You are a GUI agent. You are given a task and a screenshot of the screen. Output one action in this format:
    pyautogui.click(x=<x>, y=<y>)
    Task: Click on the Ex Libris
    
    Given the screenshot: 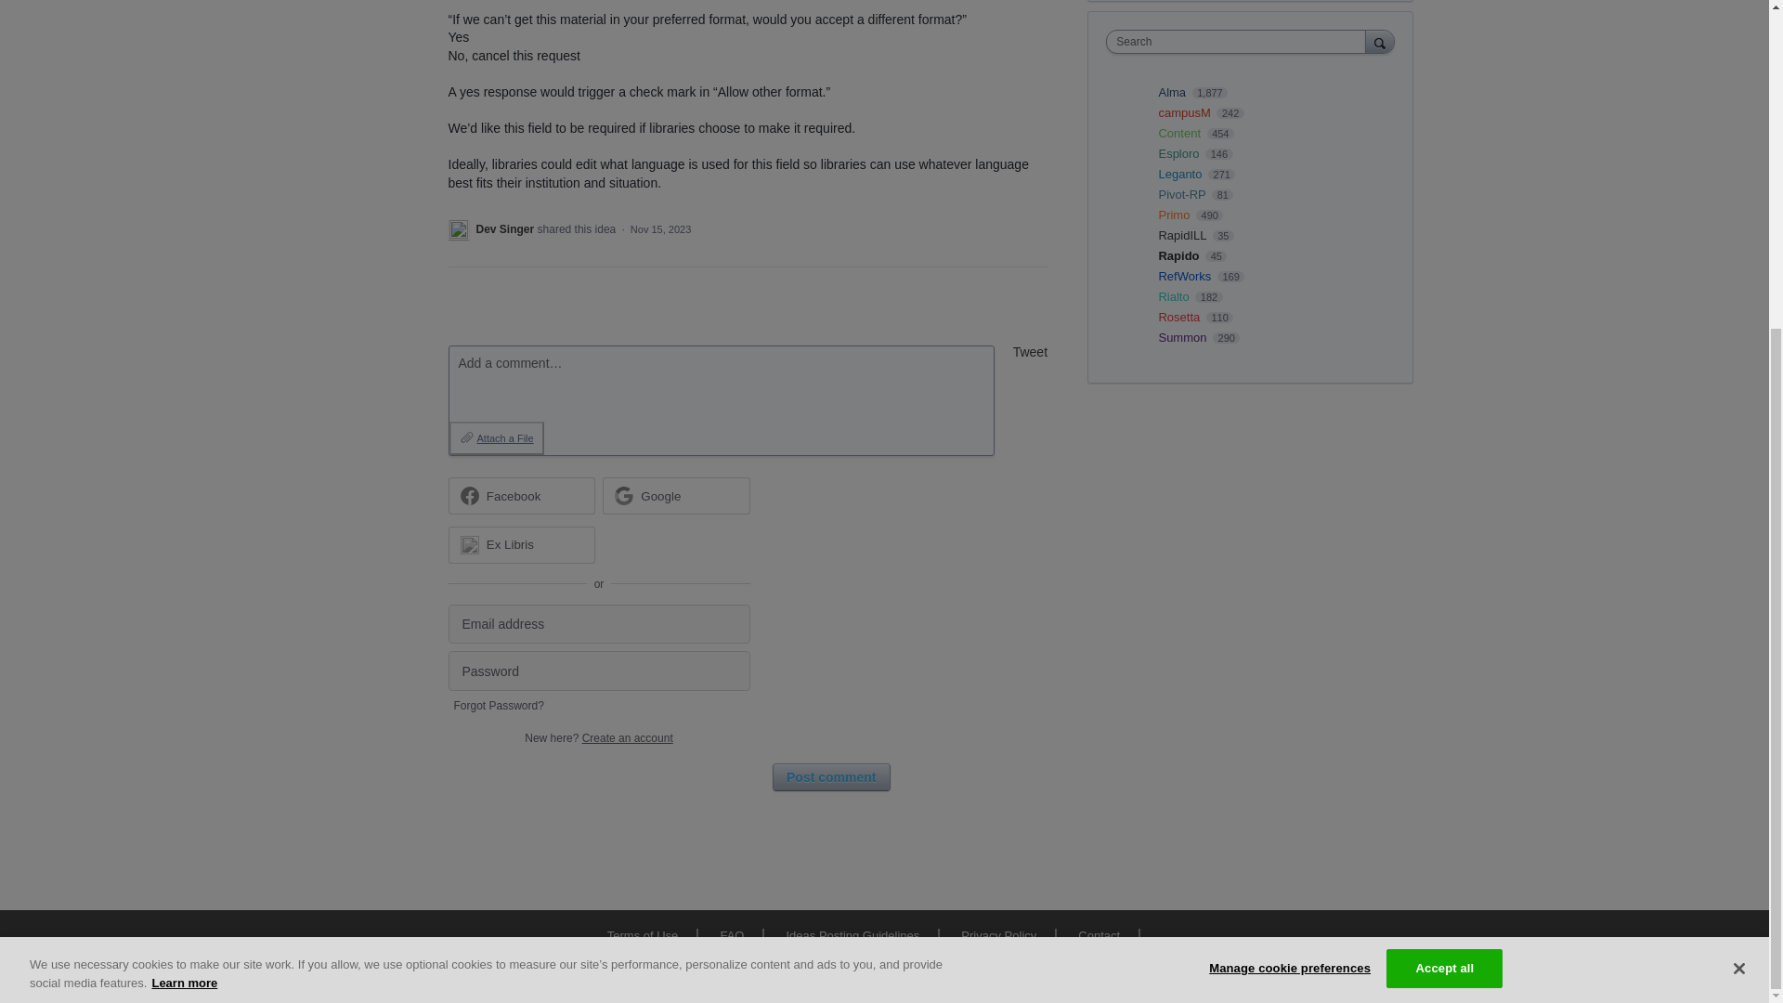 What is the action you would take?
    pyautogui.click(x=521, y=544)
    